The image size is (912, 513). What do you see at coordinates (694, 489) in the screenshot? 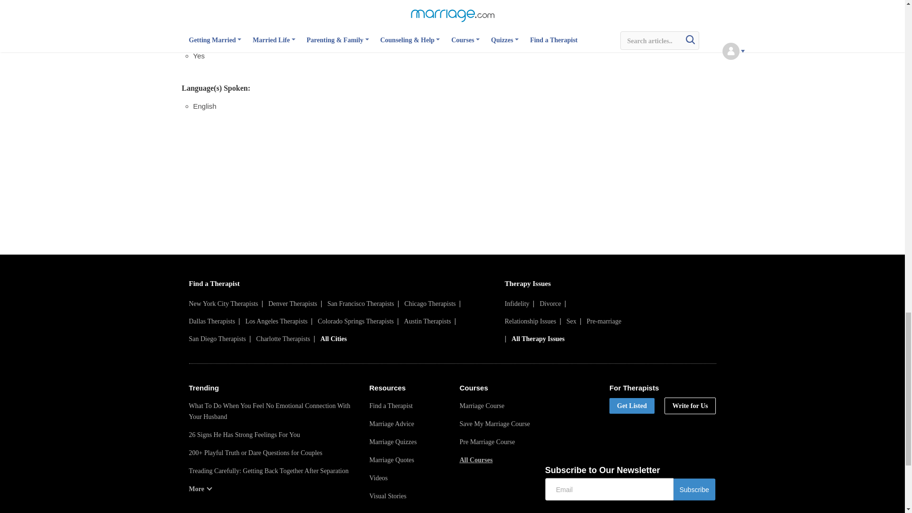
I see `Subscribe` at bounding box center [694, 489].